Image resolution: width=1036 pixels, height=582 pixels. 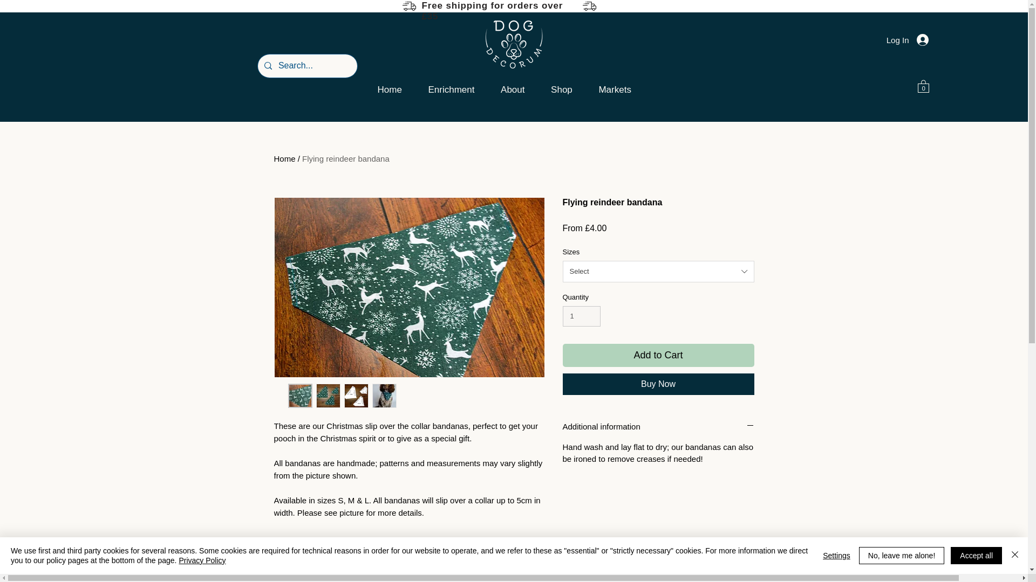 What do you see at coordinates (658, 356) in the screenshot?
I see `Add to Cart` at bounding box center [658, 356].